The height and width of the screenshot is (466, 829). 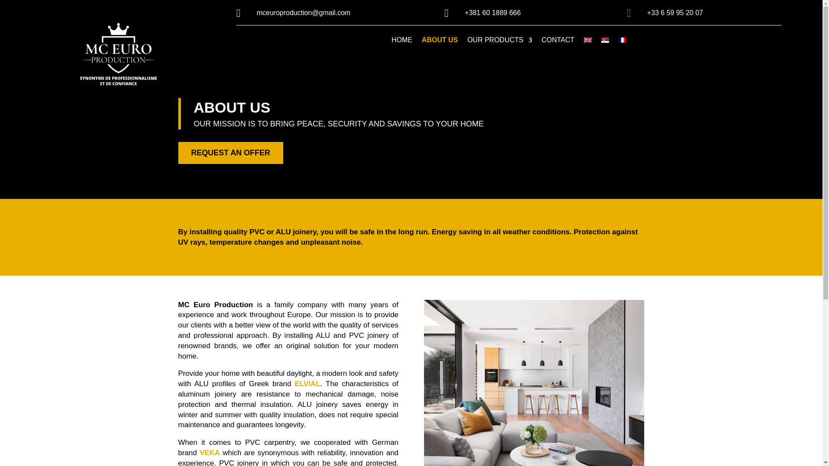 What do you see at coordinates (440, 42) in the screenshot?
I see `ABOUT US` at bounding box center [440, 42].